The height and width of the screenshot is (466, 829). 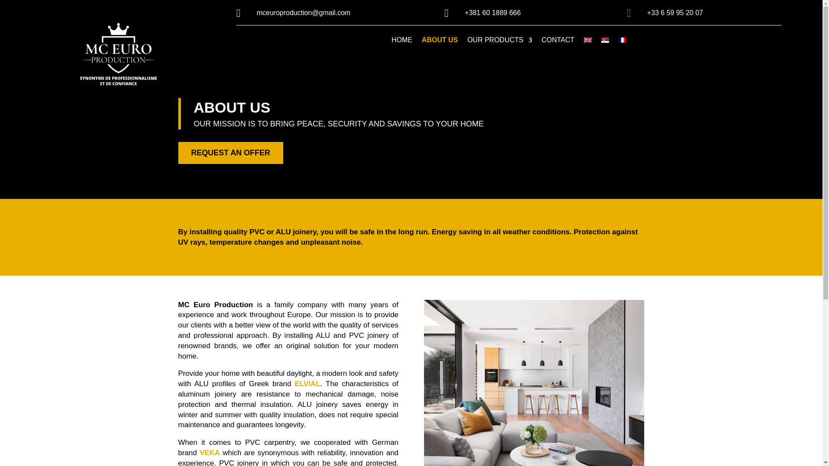 What do you see at coordinates (440, 42) in the screenshot?
I see `ABOUT US` at bounding box center [440, 42].